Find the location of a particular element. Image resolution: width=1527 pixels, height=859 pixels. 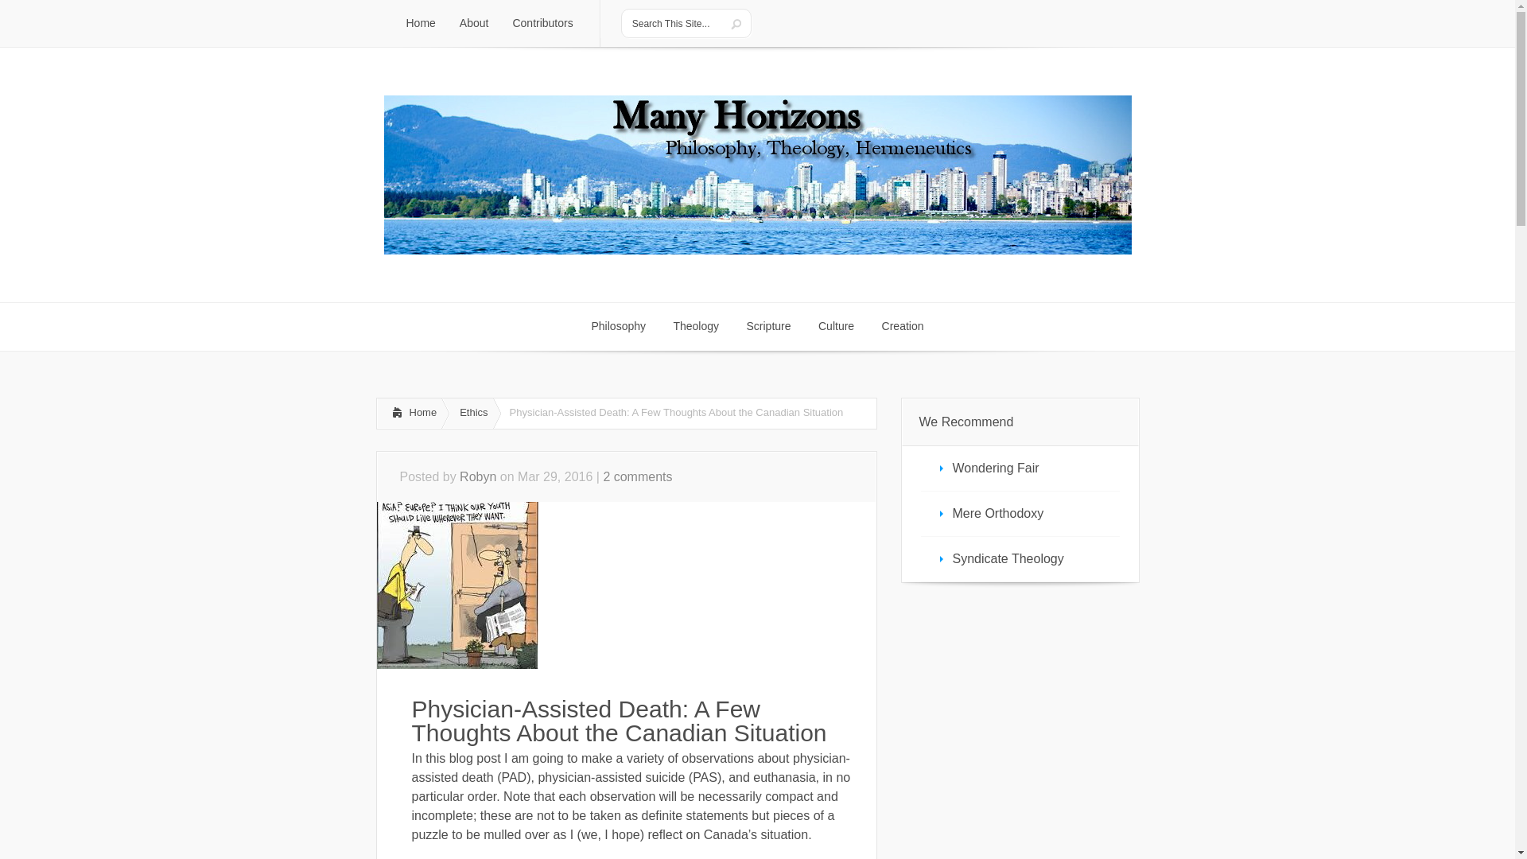

Home is located at coordinates (409, 413).